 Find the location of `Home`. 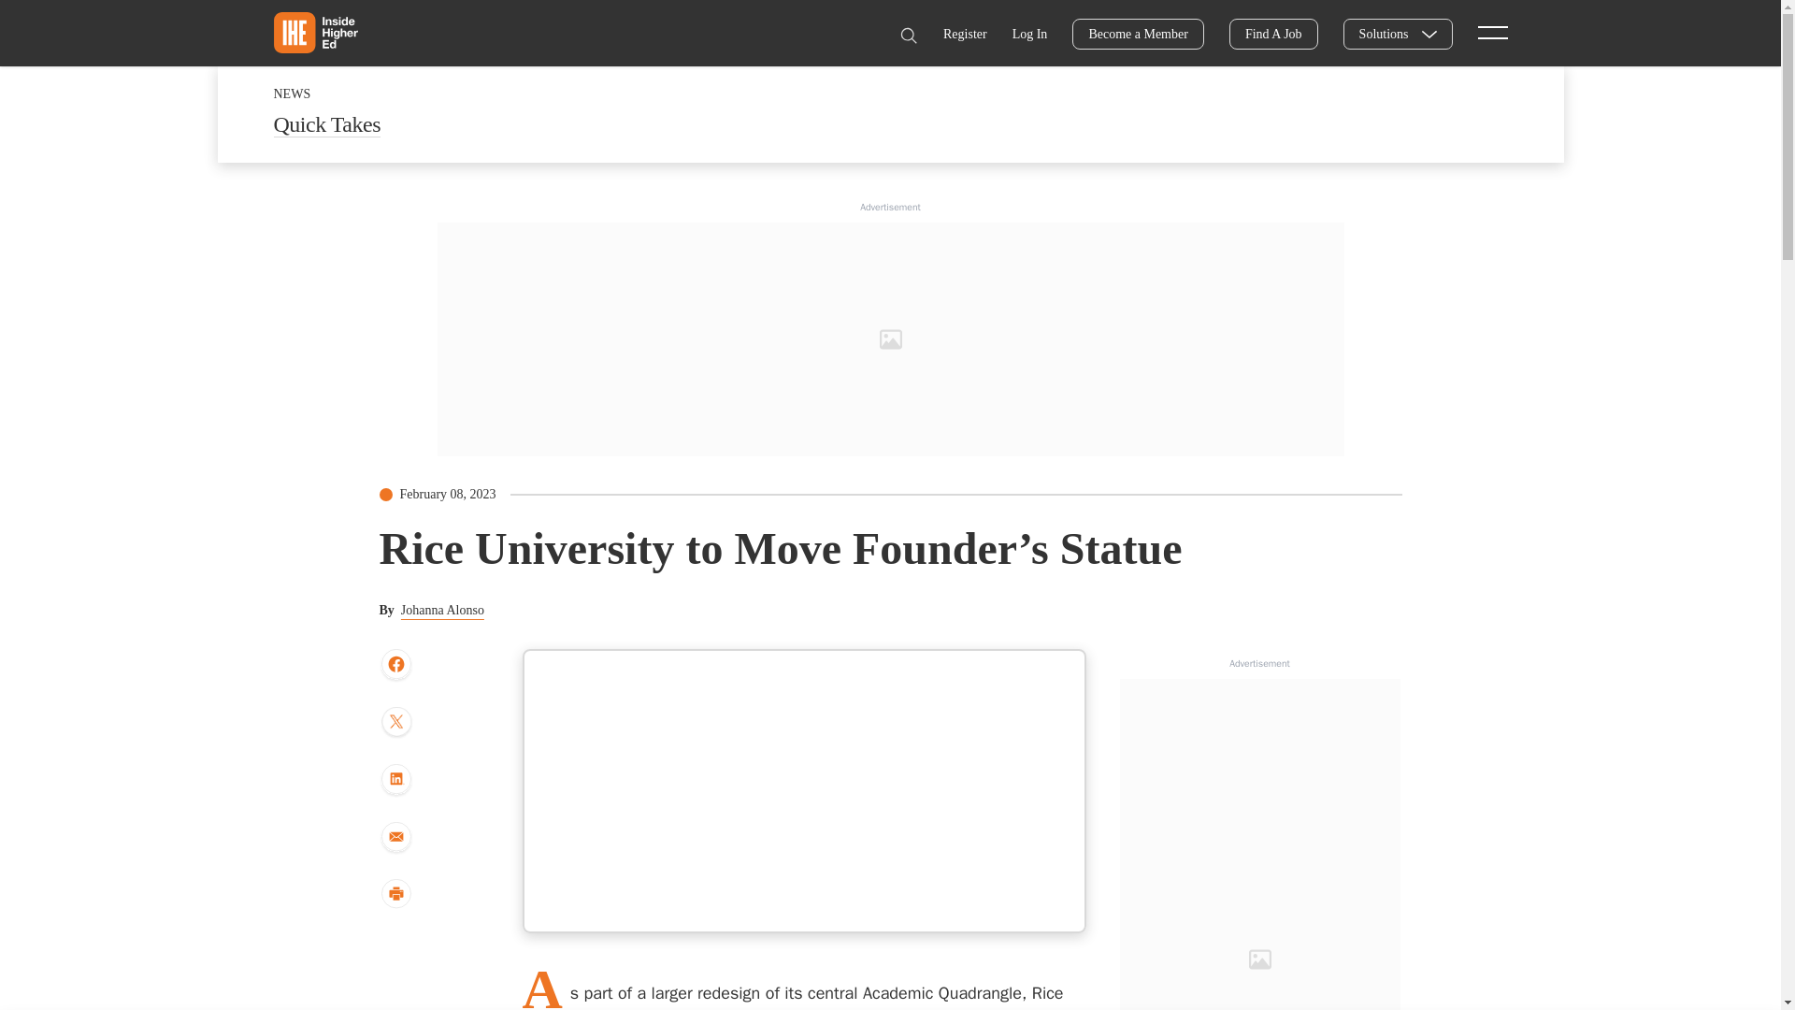

Home is located at coordinates (314, 32).